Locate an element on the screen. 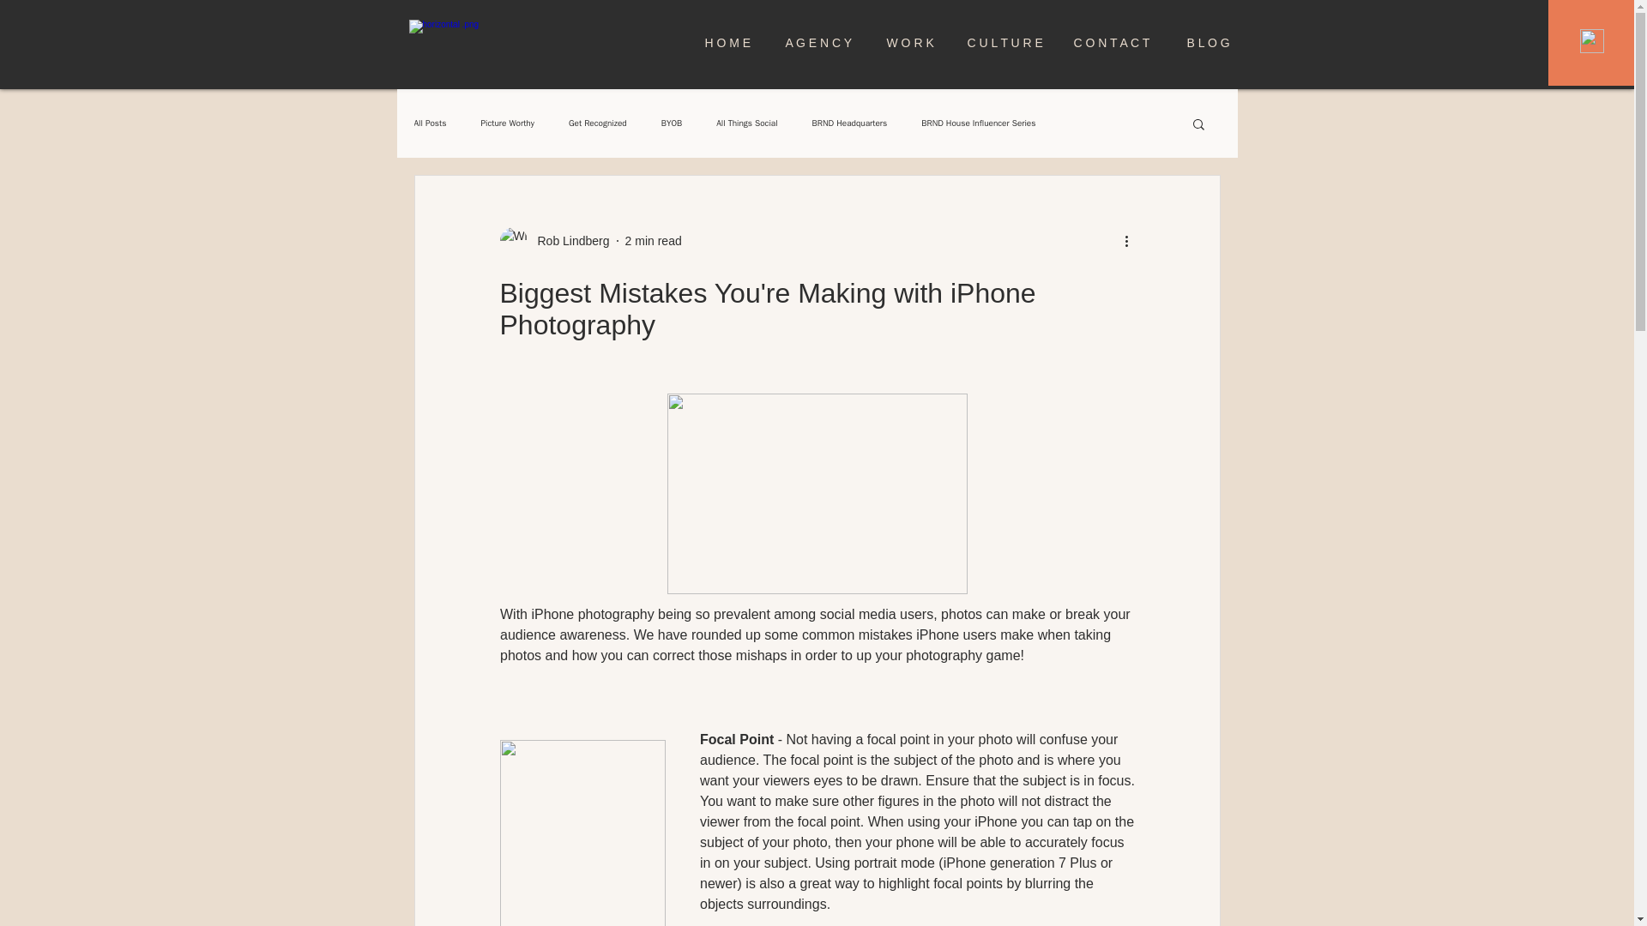 The width and height of the screenshot is (1647, 926). H O M E is located at coordinates (732, 43).